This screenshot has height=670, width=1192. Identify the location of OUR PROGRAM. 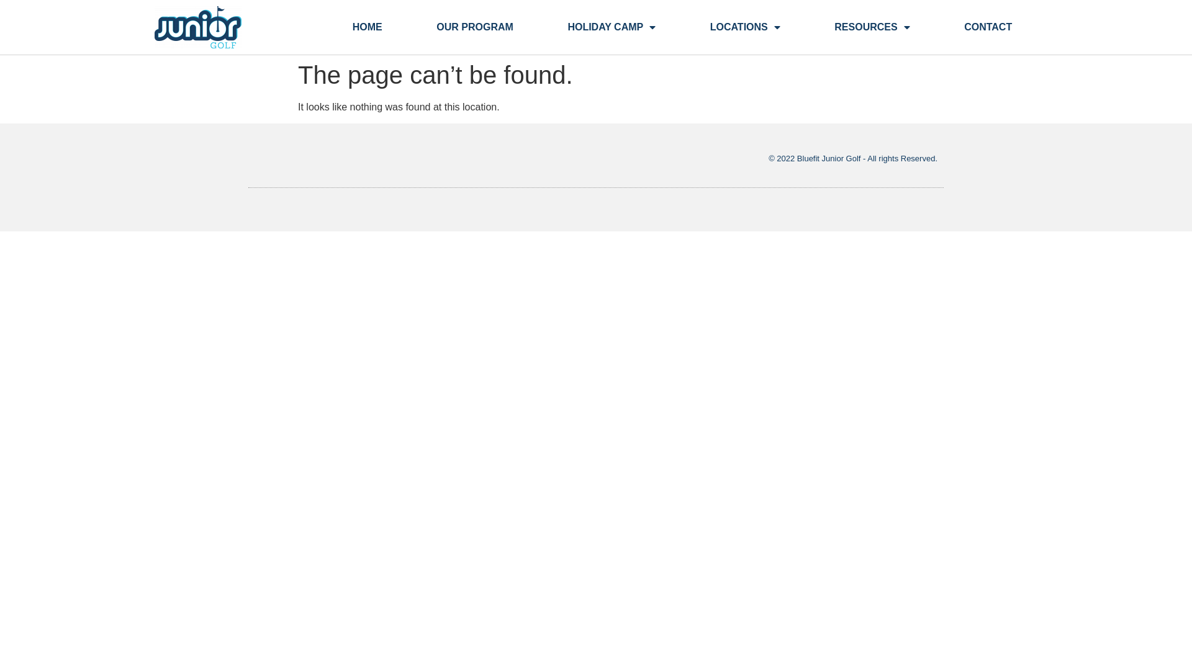
(476, 27).